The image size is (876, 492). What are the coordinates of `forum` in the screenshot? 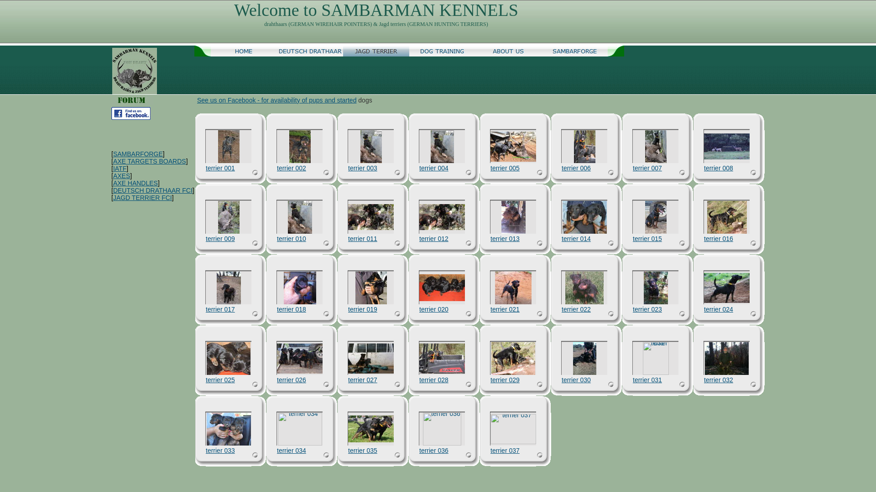 It's located at (132, 100).